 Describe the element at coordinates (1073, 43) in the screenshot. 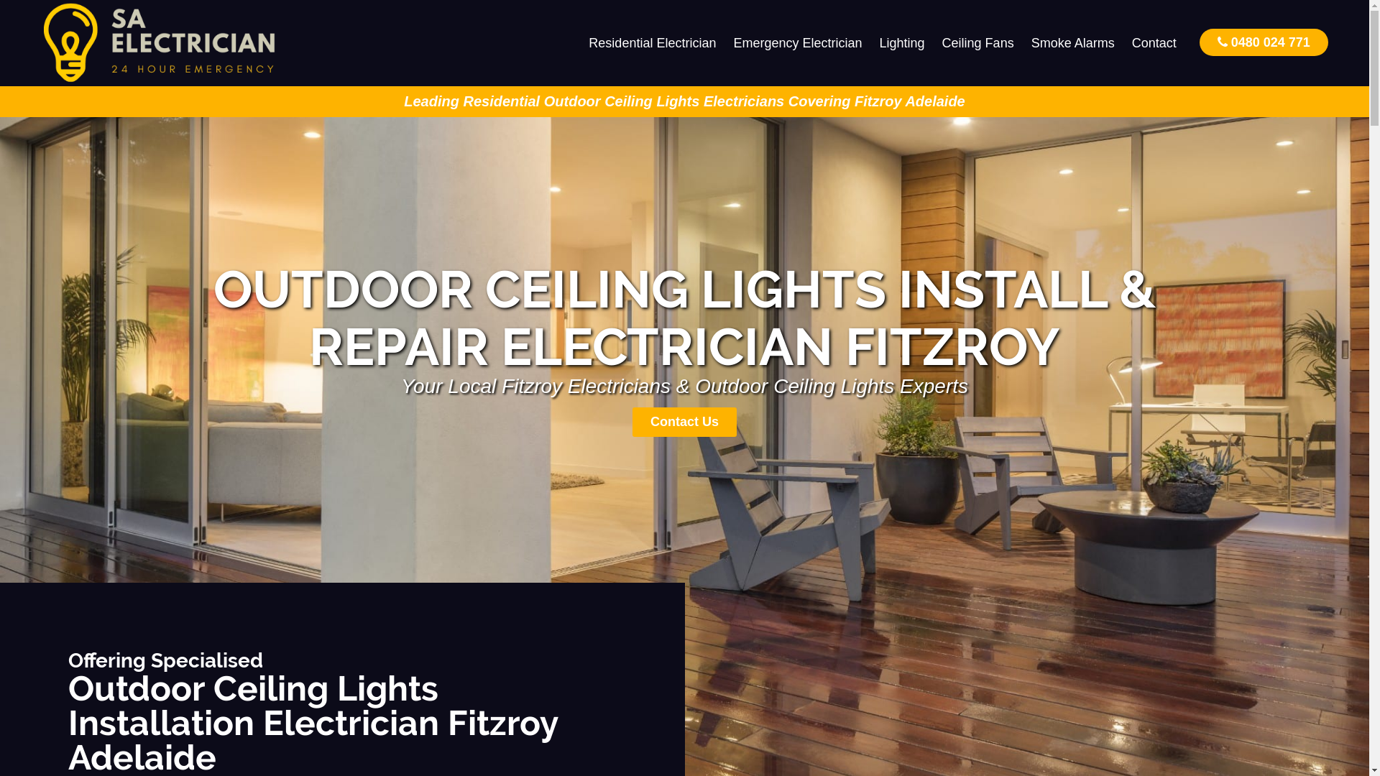

I see `Smoke Alarms` at that location.